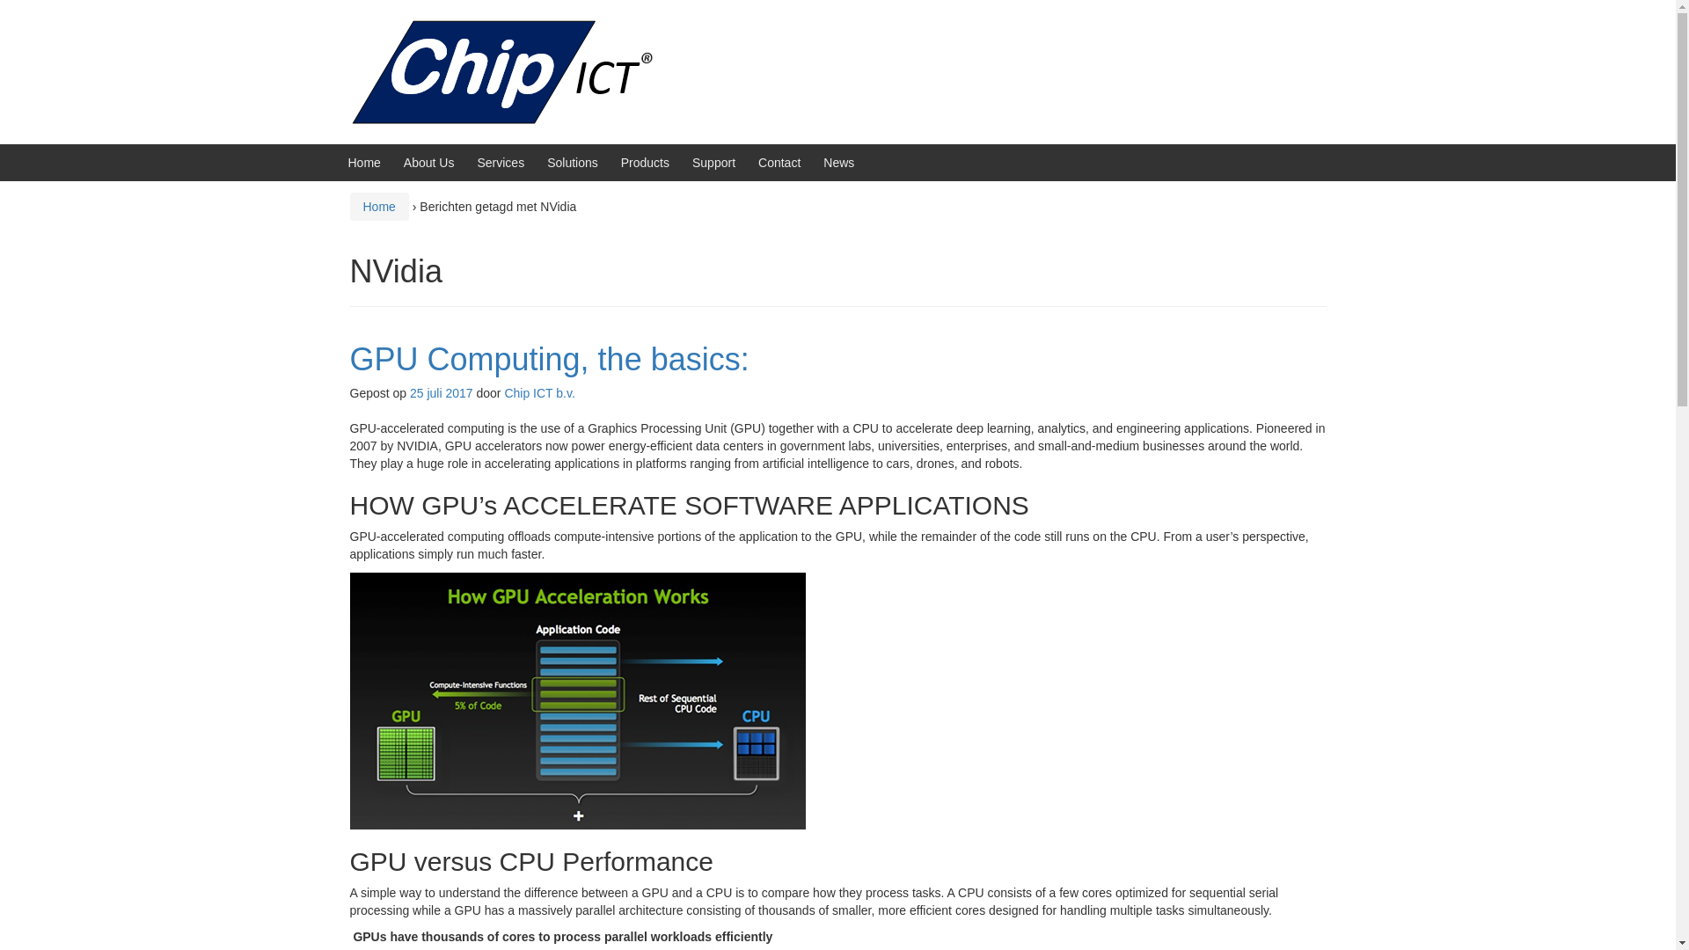 The width and height of the screenshot is (1689, 950). I want to click on Contact, so click(779, 163).